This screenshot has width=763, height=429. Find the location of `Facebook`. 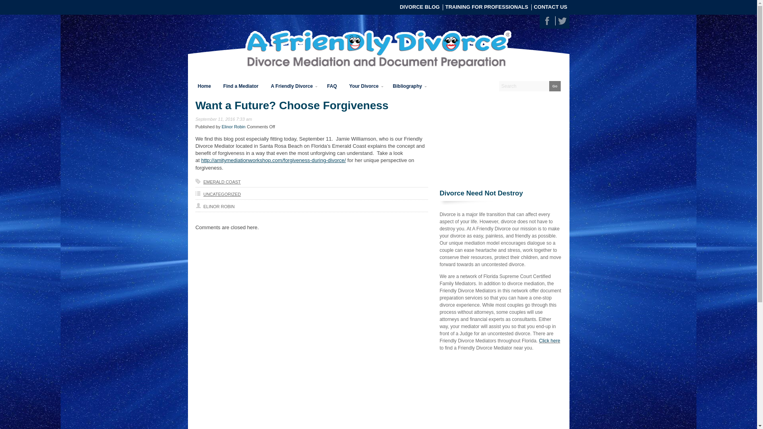

Facebook is located at coordinates (546, 21).